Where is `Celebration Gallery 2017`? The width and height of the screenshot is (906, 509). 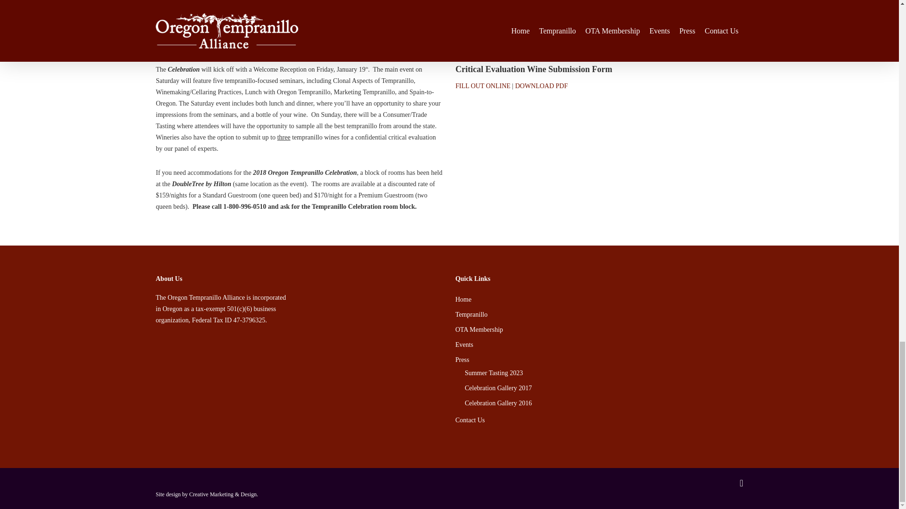 Celebration Gallery 2017 is located at coordinates (604, 388).